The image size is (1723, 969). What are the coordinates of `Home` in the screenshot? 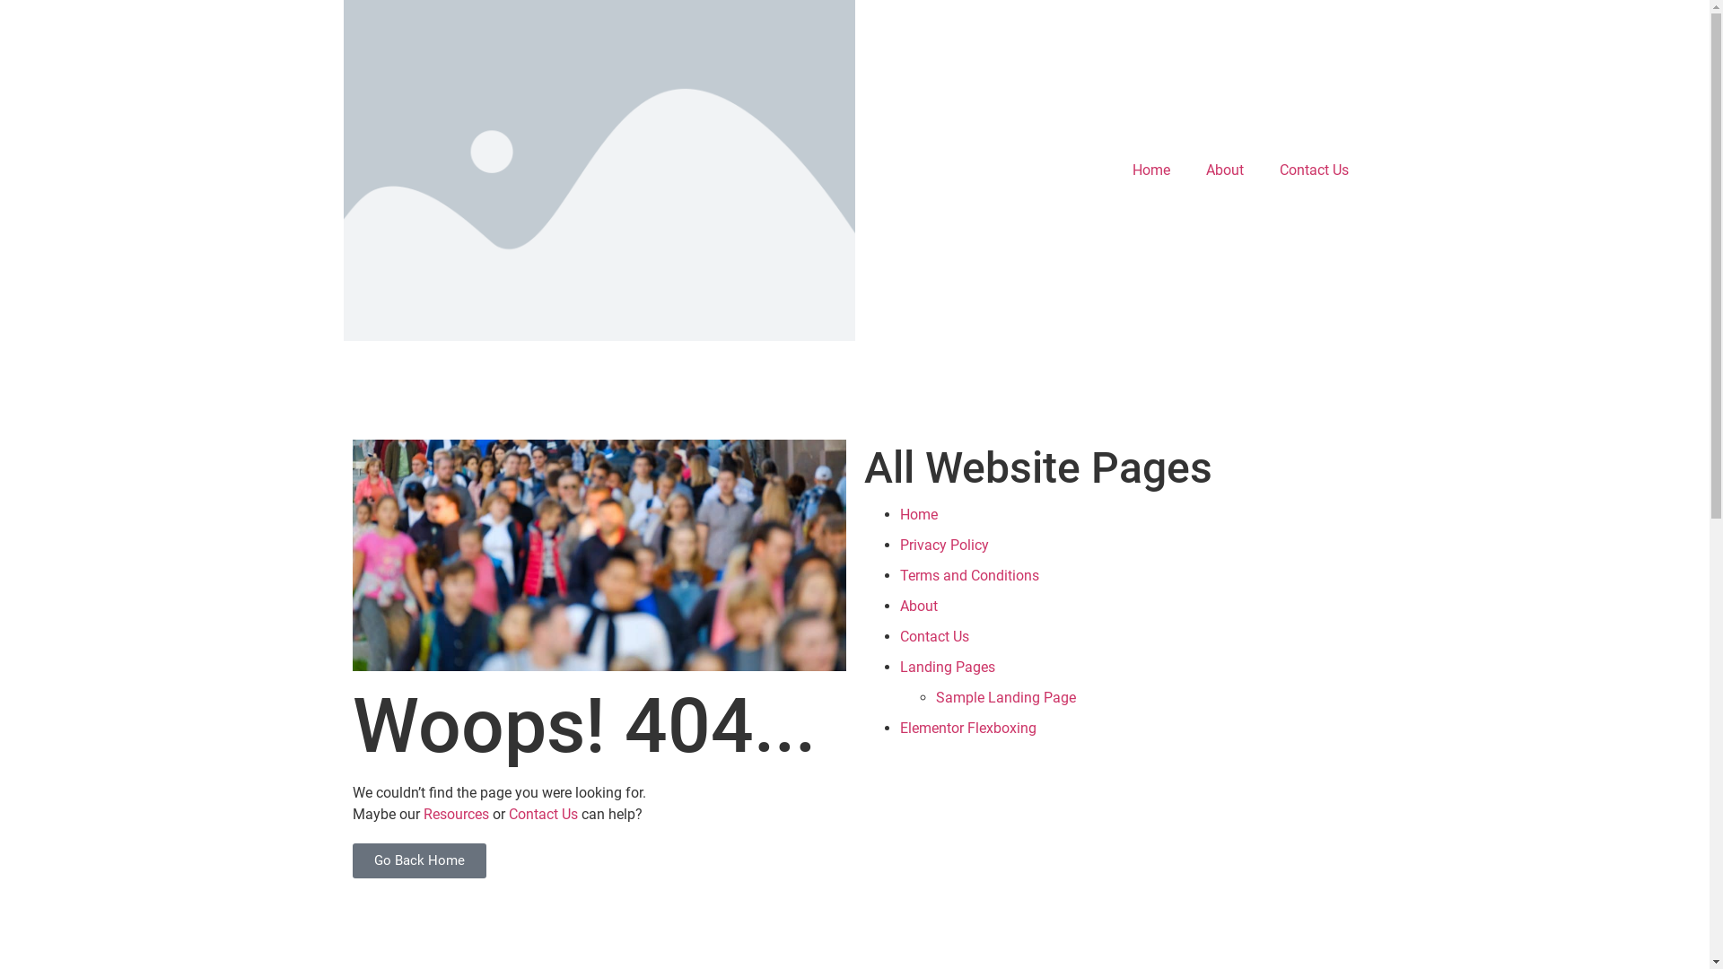 It's located at (1151, 170).